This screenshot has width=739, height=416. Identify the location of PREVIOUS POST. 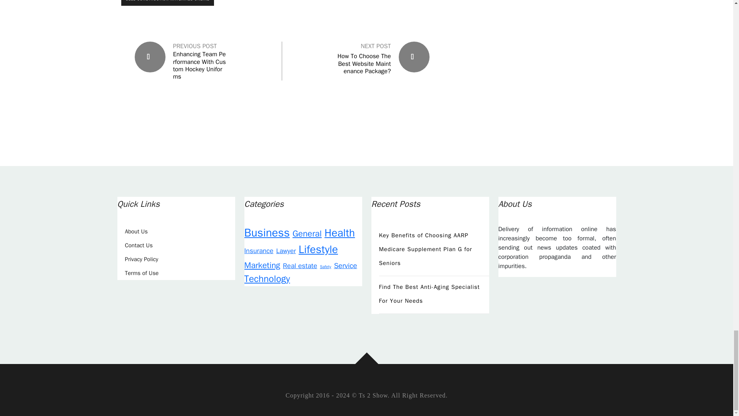
(195, 46).